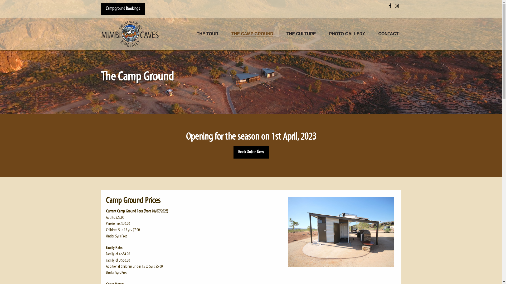 The image size is (506, 284). I want to click on CONTACT, so click(388, 34).